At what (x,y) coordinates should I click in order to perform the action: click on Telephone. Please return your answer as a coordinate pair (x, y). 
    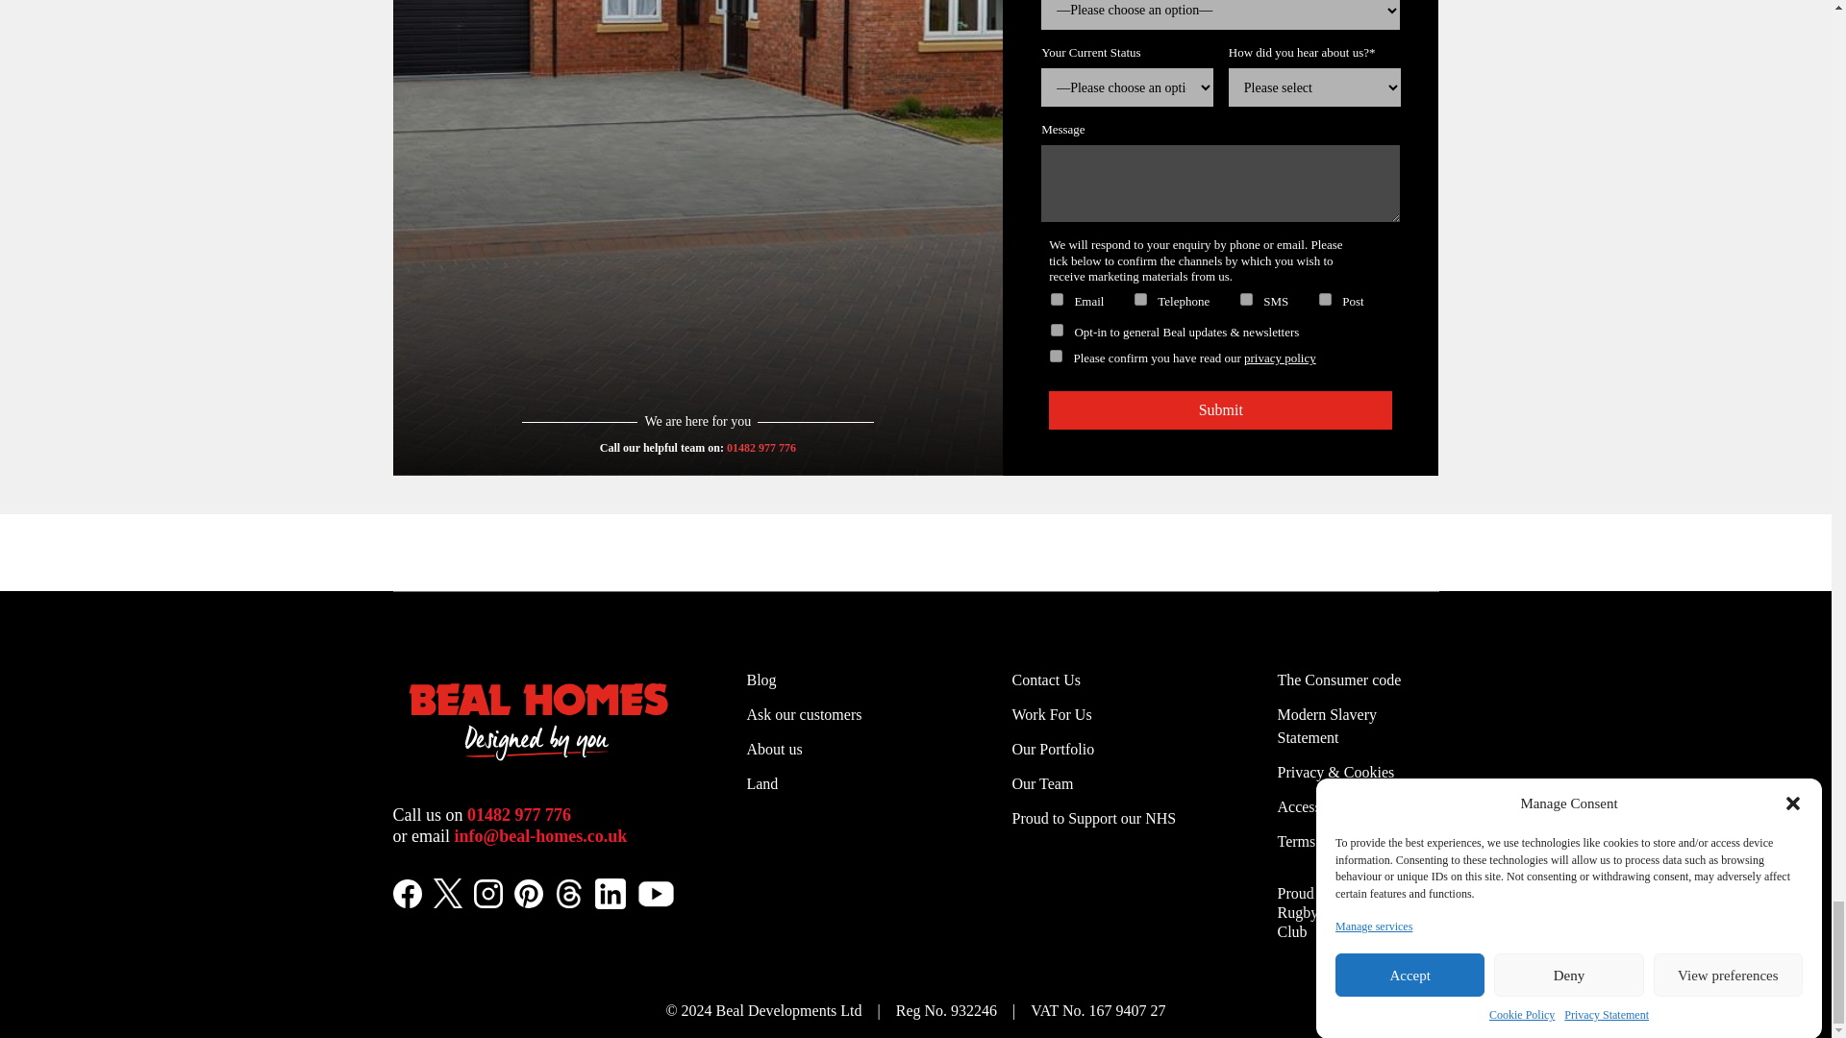
    Looking at the image, I should click on (1140, 298).